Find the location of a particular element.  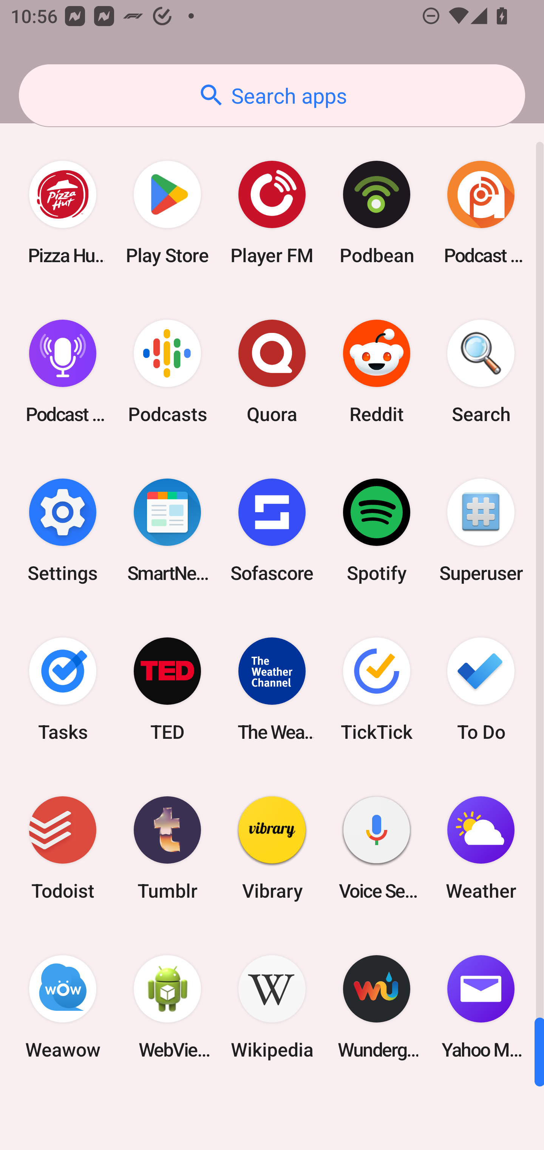

Settings is located at coordinates (63, 530).